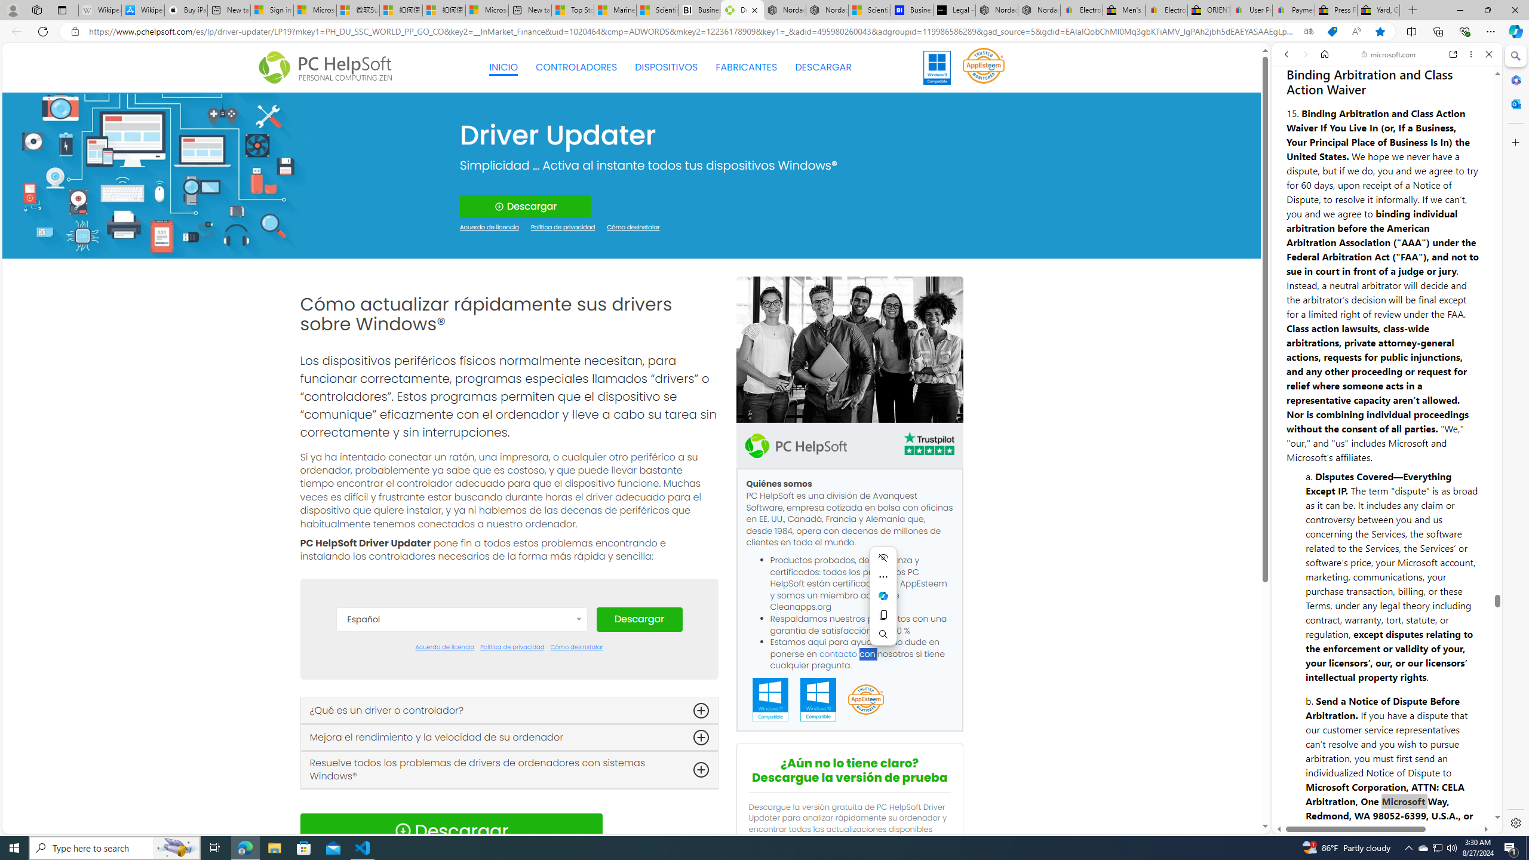 This screenshot has width=1529, height=860. Describe the element at coordinates (1453, 54) in the screenshot. I see `Open link in new tab` at that location.